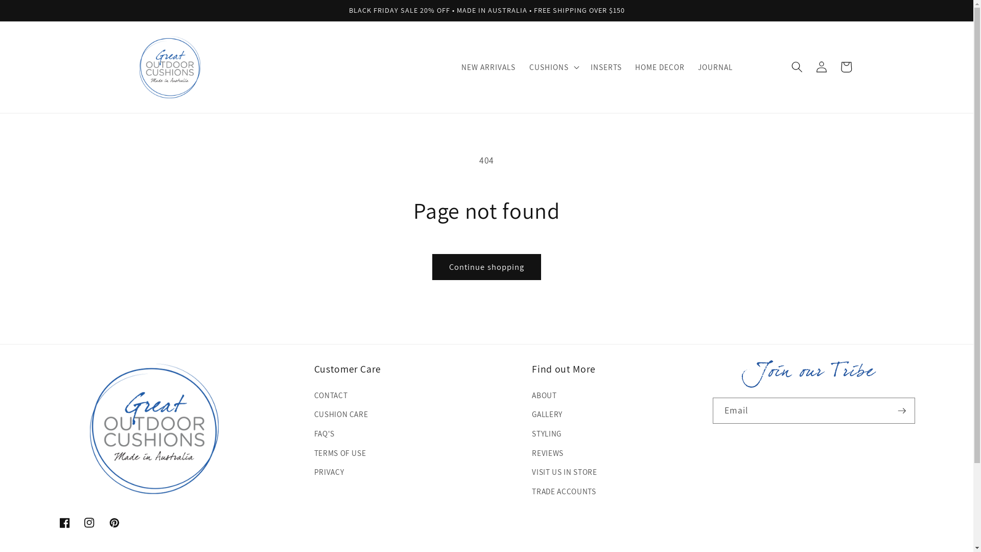 The height and width of the screenshot is (552, 981). Describe the element at coordinates (715, 67) in the screenshot. I see `JOURNAL` at that location.